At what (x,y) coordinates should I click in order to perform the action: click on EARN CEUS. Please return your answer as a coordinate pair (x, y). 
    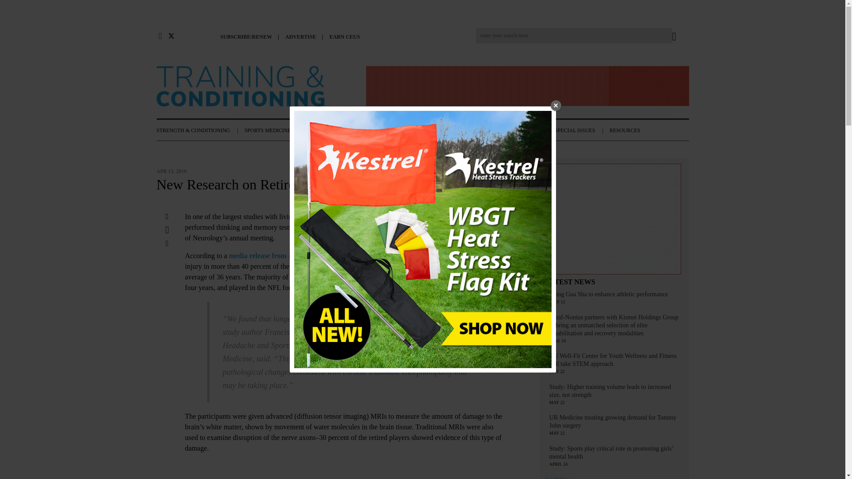
    Looking at the image, I should click on (347, 36).